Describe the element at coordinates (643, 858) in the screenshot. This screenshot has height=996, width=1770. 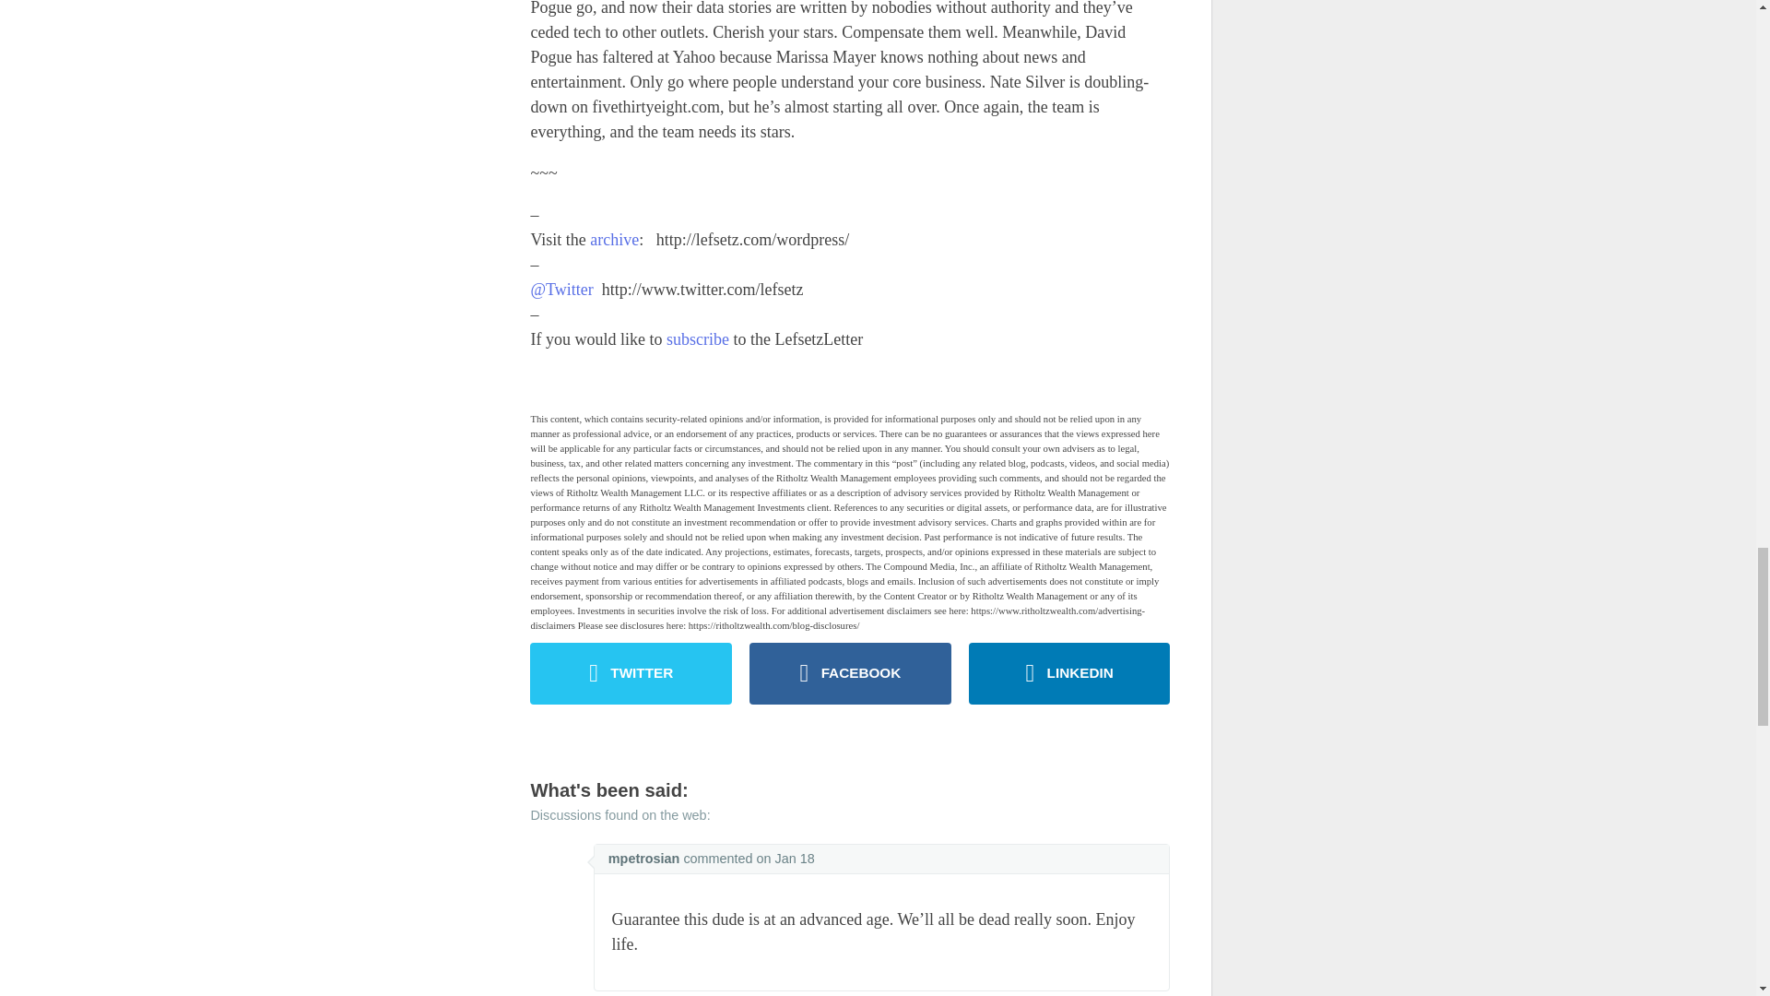
I see `mpetrosian` at that location.